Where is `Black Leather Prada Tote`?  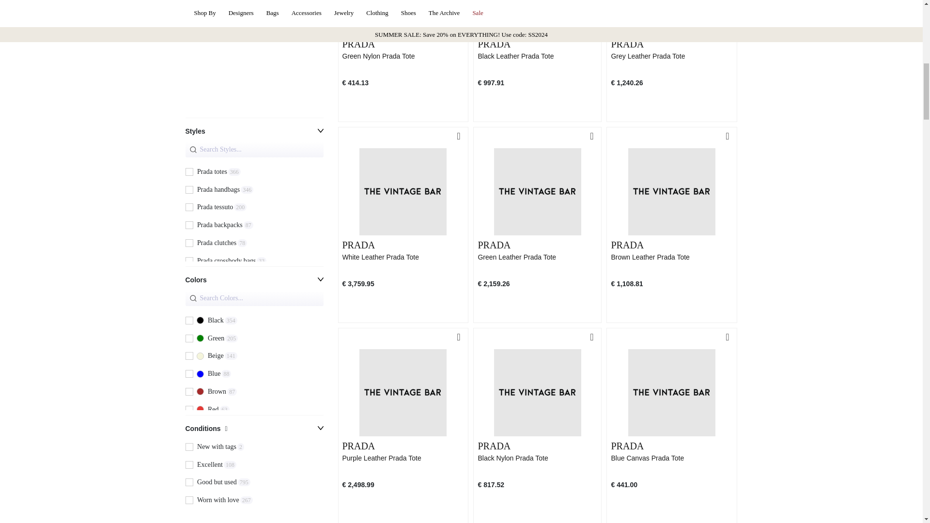 Black Leather Prada Tote is located at coordinates (403, 458).